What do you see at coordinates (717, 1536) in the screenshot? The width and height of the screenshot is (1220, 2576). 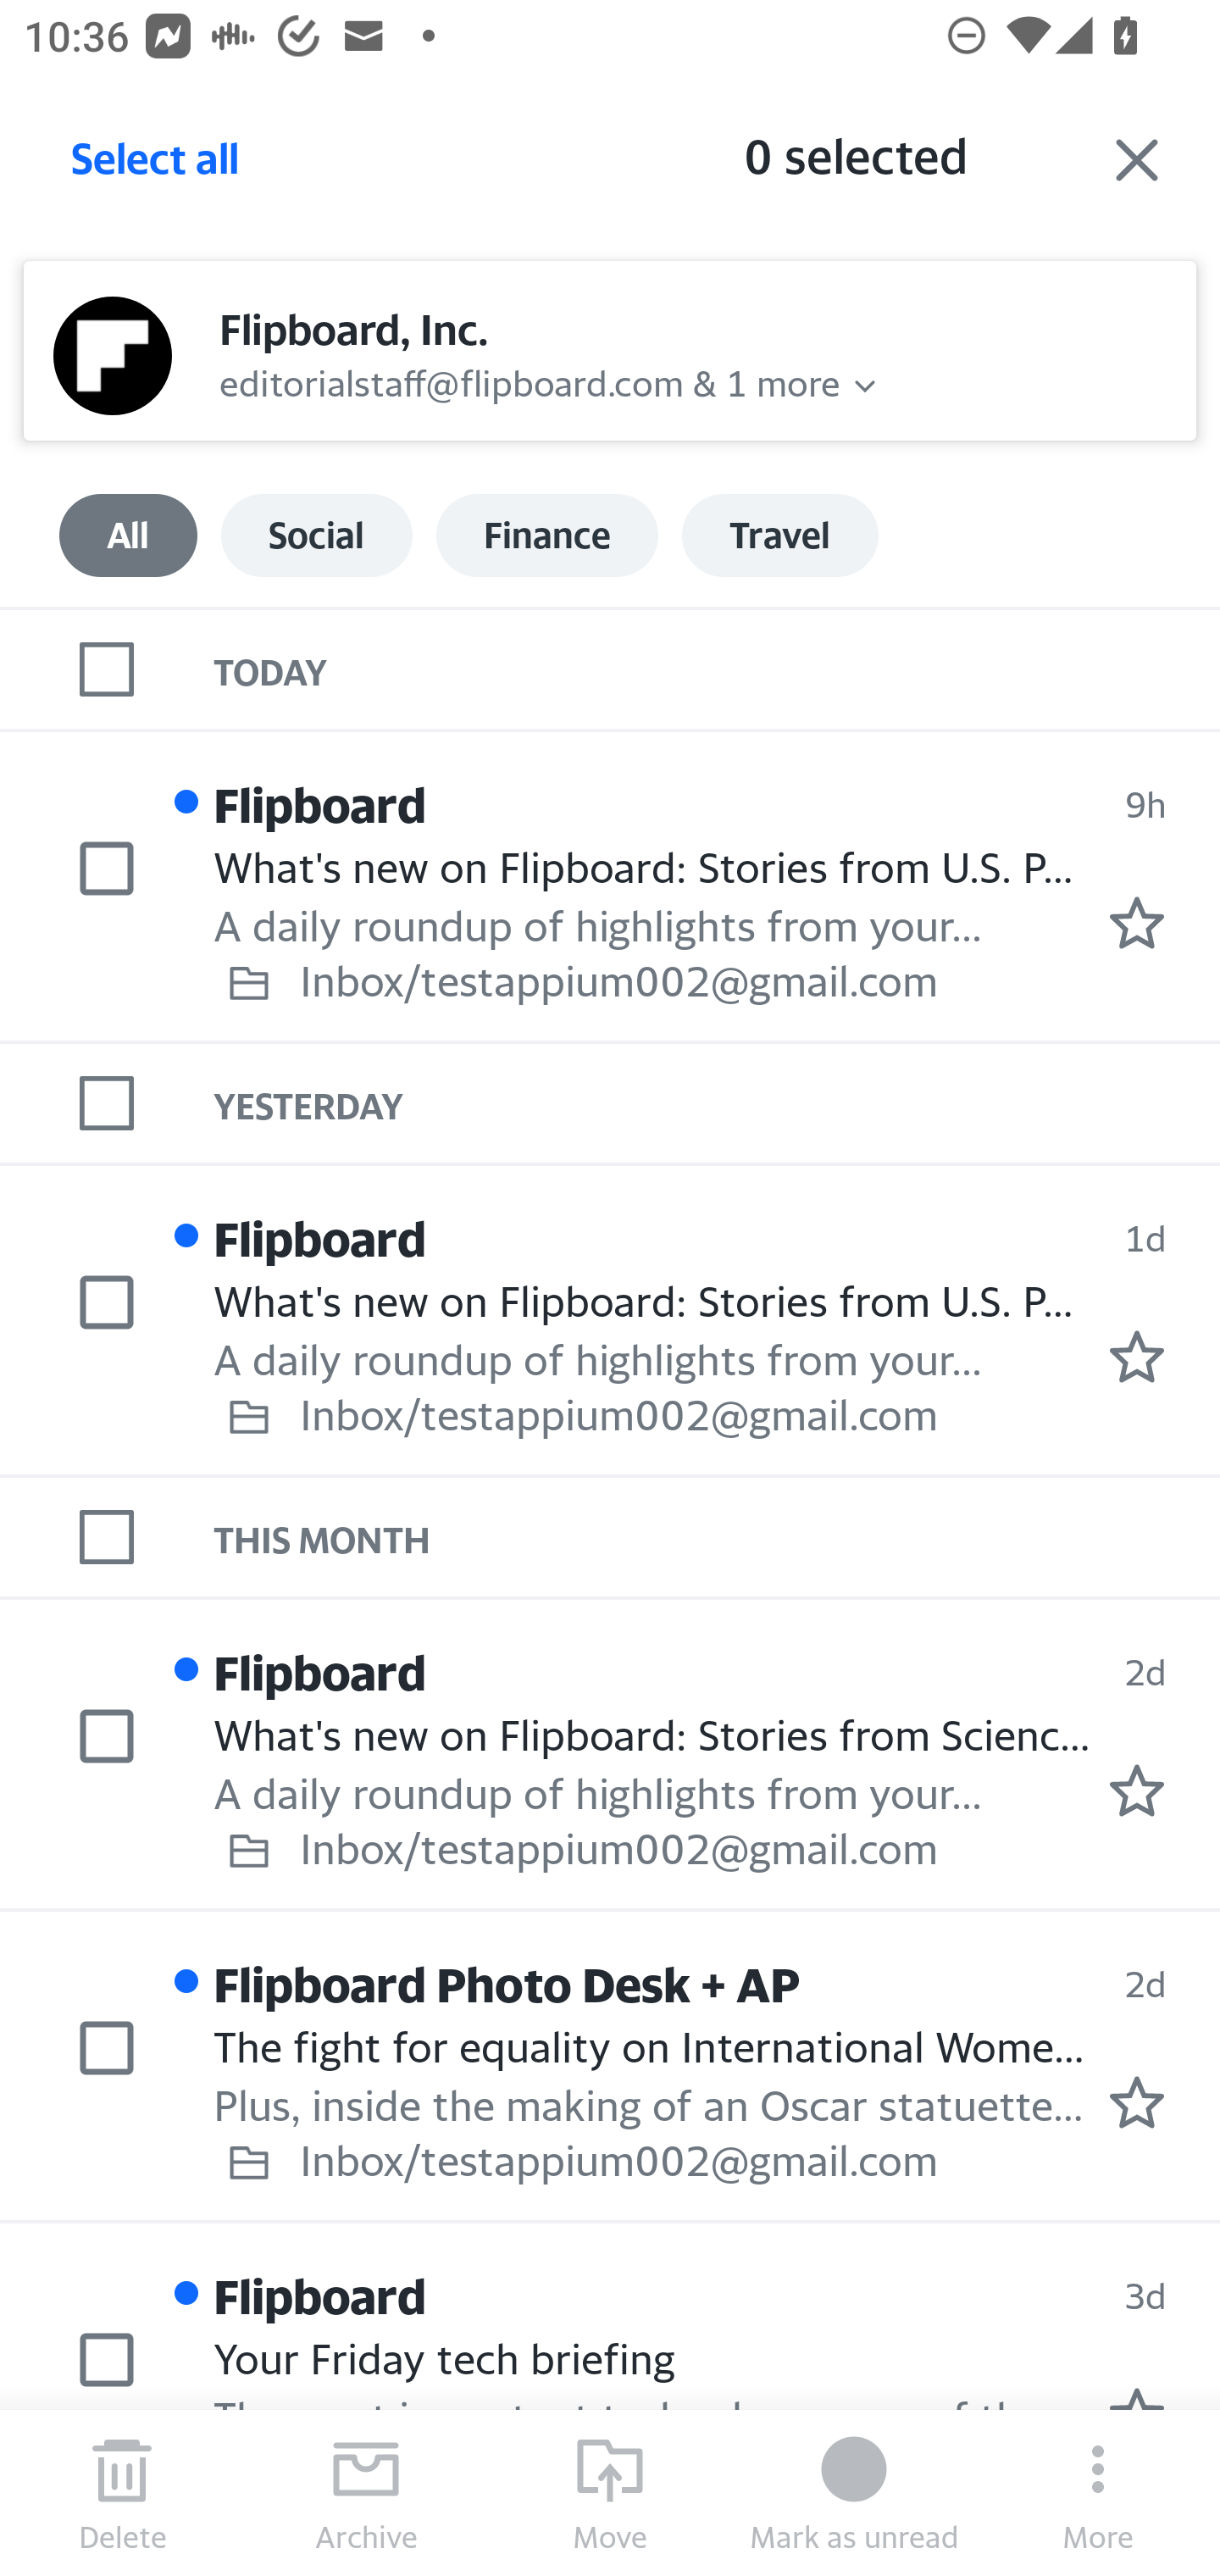 I see `THIS MONTH` at bounding box center [717, 1536].